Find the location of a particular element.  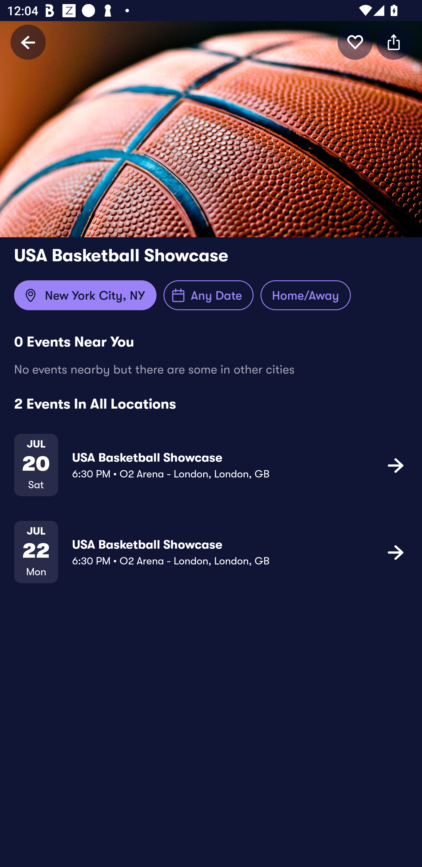

icon button is located at coordinates (355, 42).